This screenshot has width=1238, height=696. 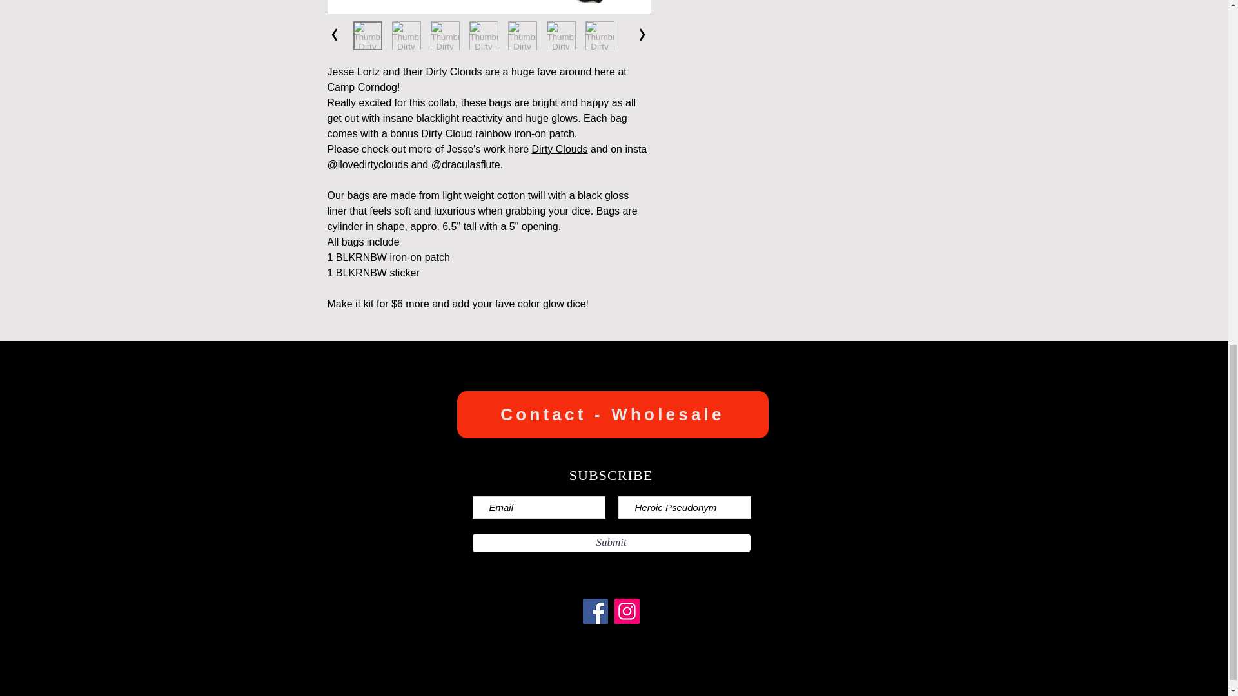 What do you see at coordinates (612, 414) in the screenshot?
I see `Contact - Wholesale` at bounding box center [612, 414].